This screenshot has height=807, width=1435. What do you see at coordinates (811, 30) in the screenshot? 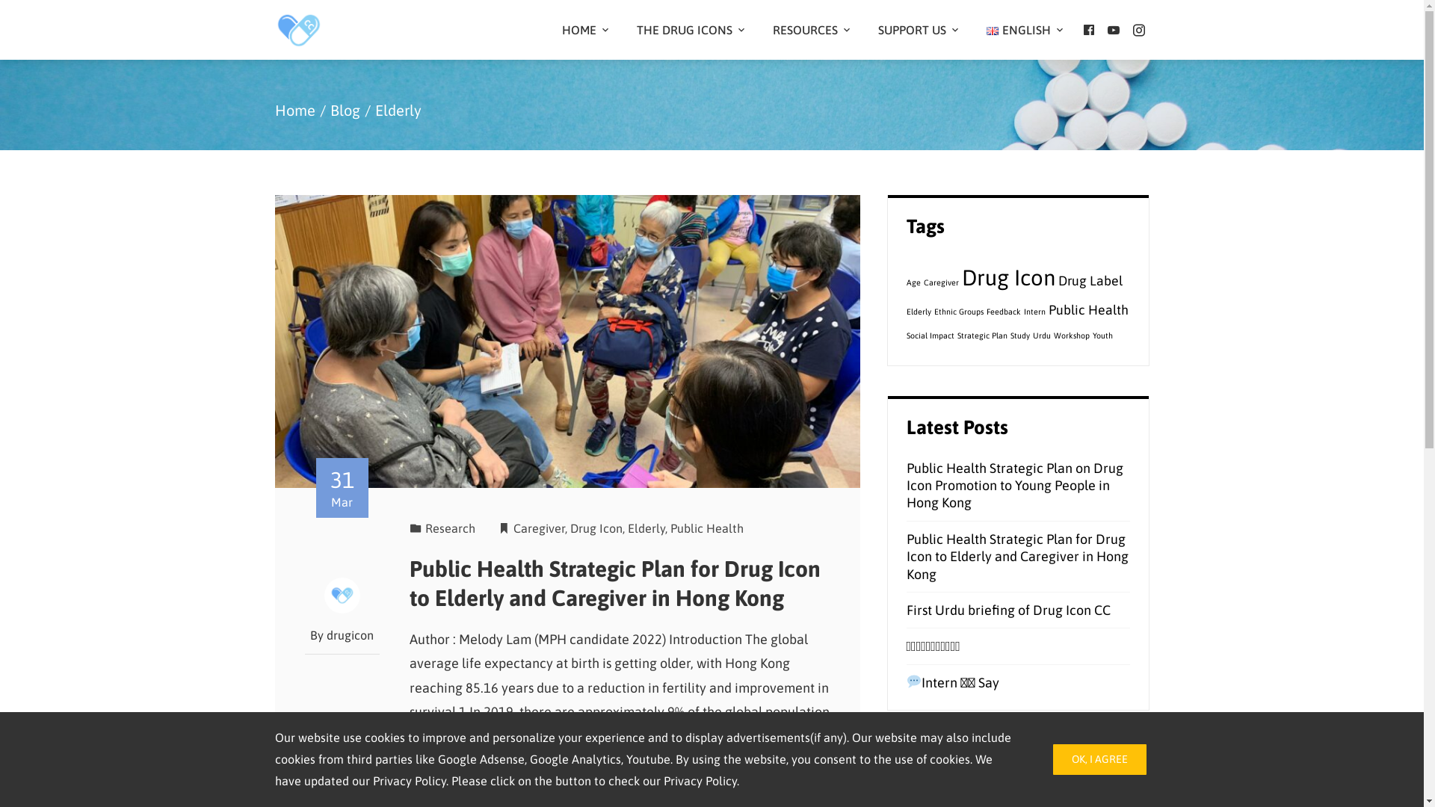
I see `RESOURCES` at bounding box center [811, 30].